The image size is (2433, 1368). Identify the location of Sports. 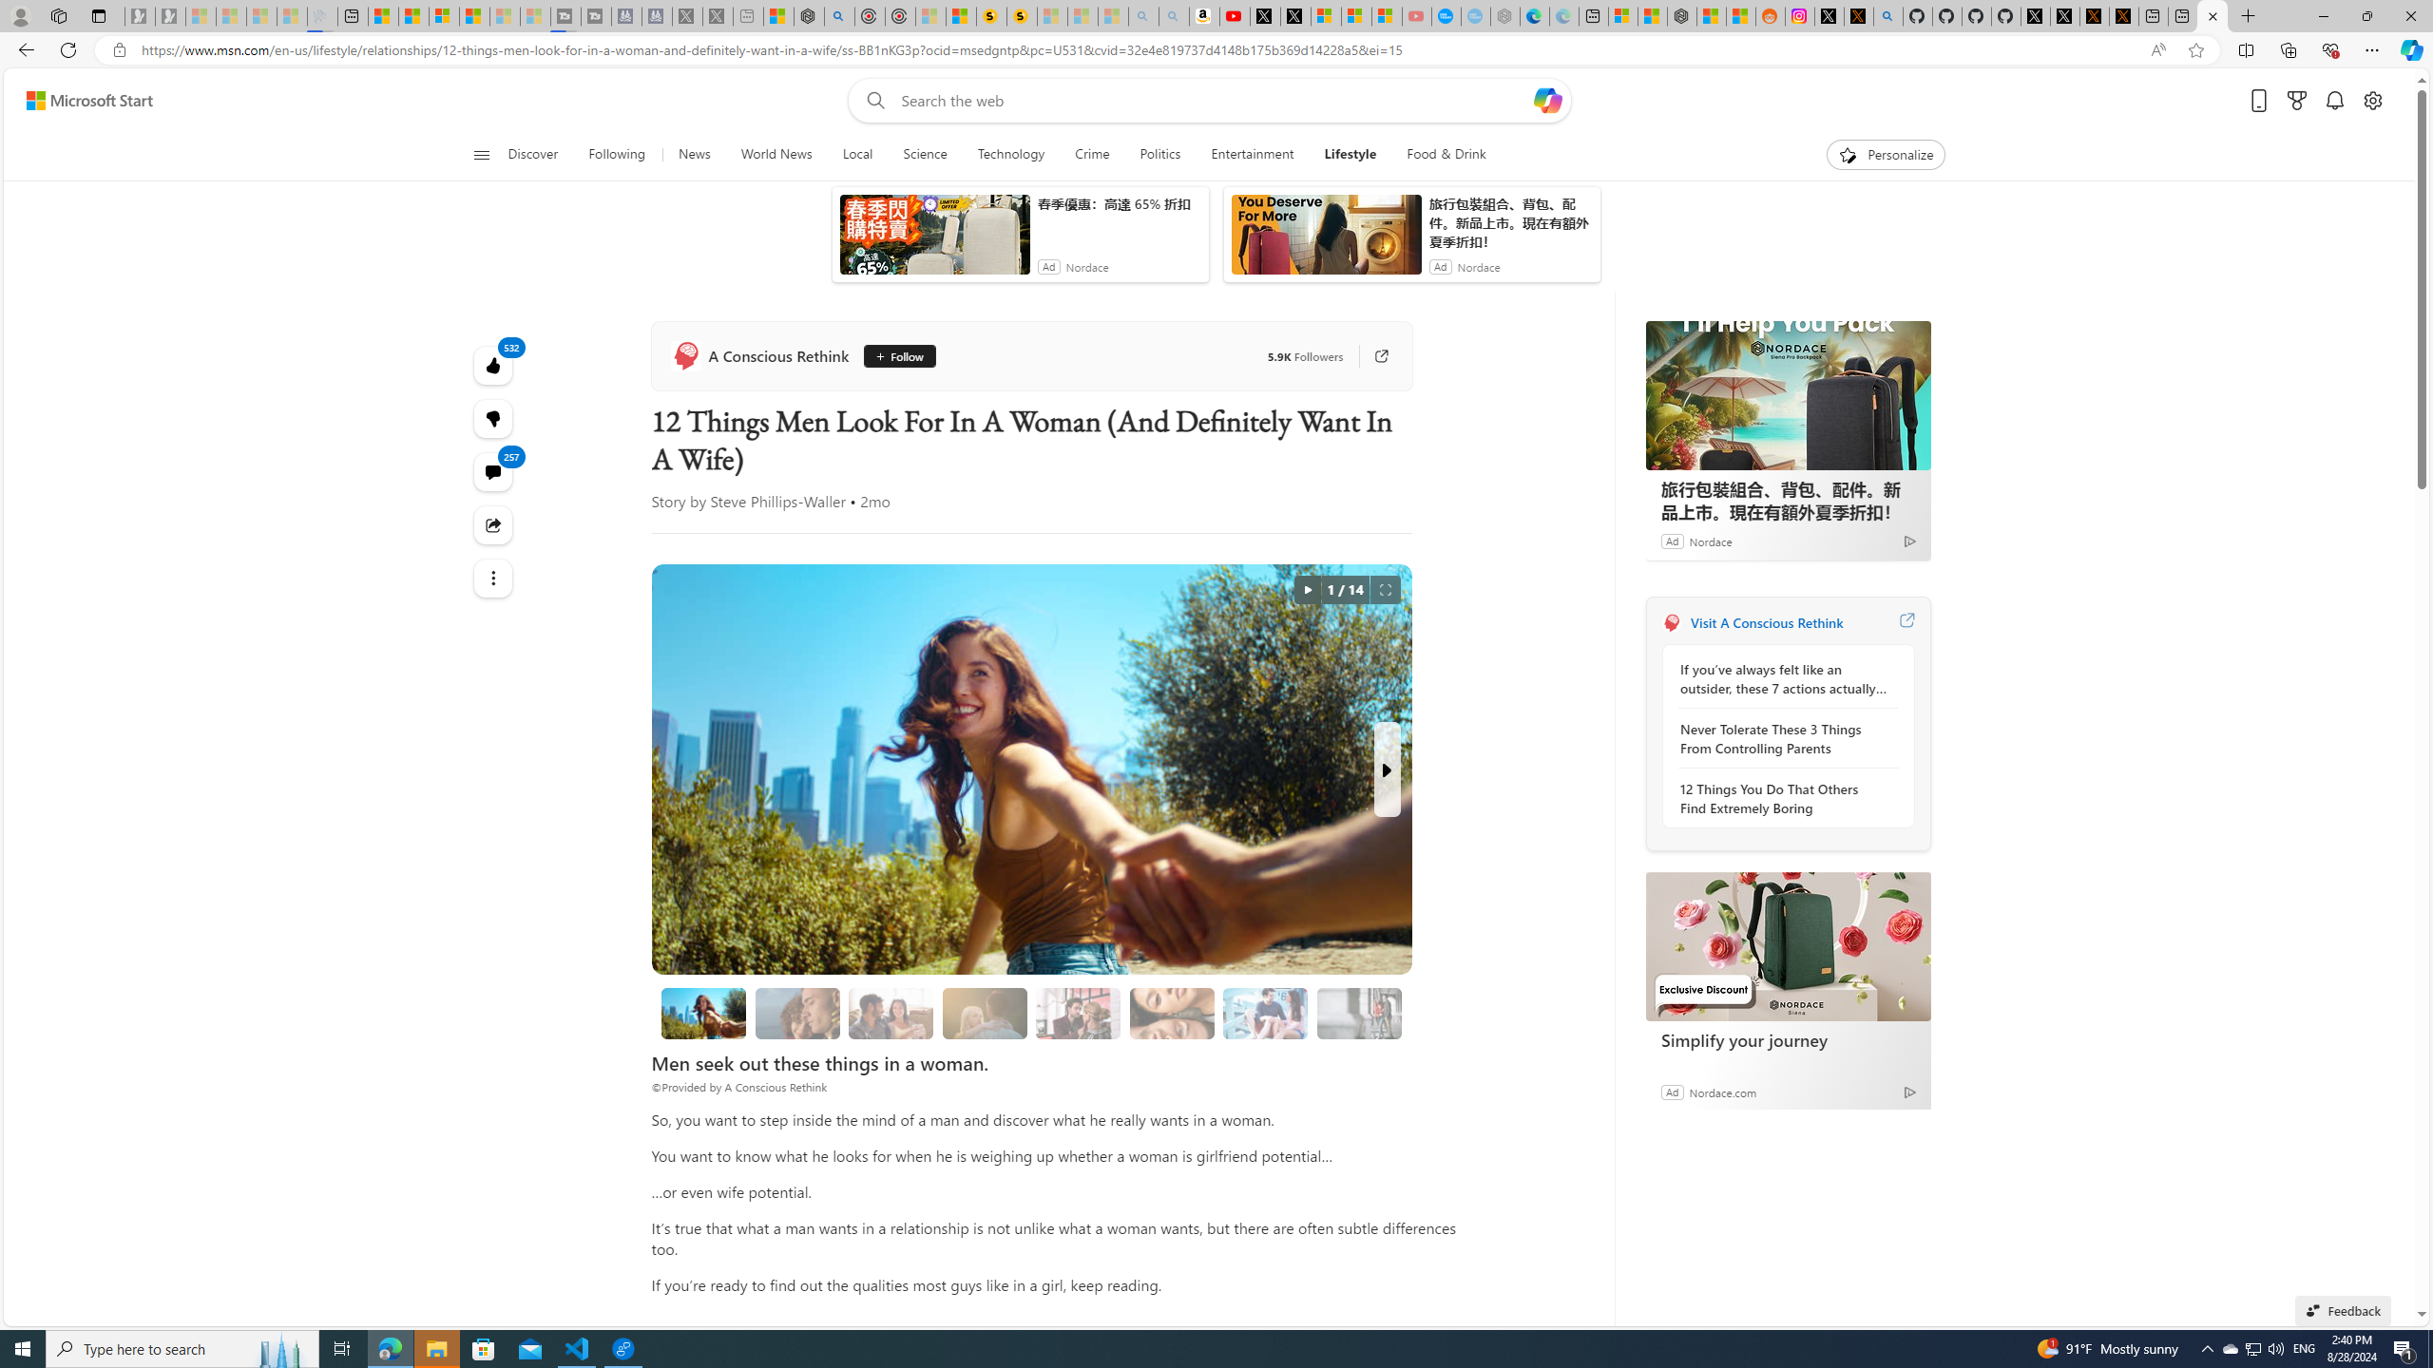
(723, 252).